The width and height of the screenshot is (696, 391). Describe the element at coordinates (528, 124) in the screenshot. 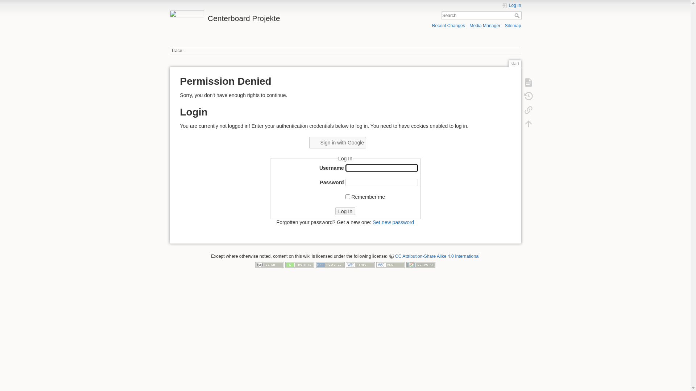

I see `Back to top [t]` at that location.